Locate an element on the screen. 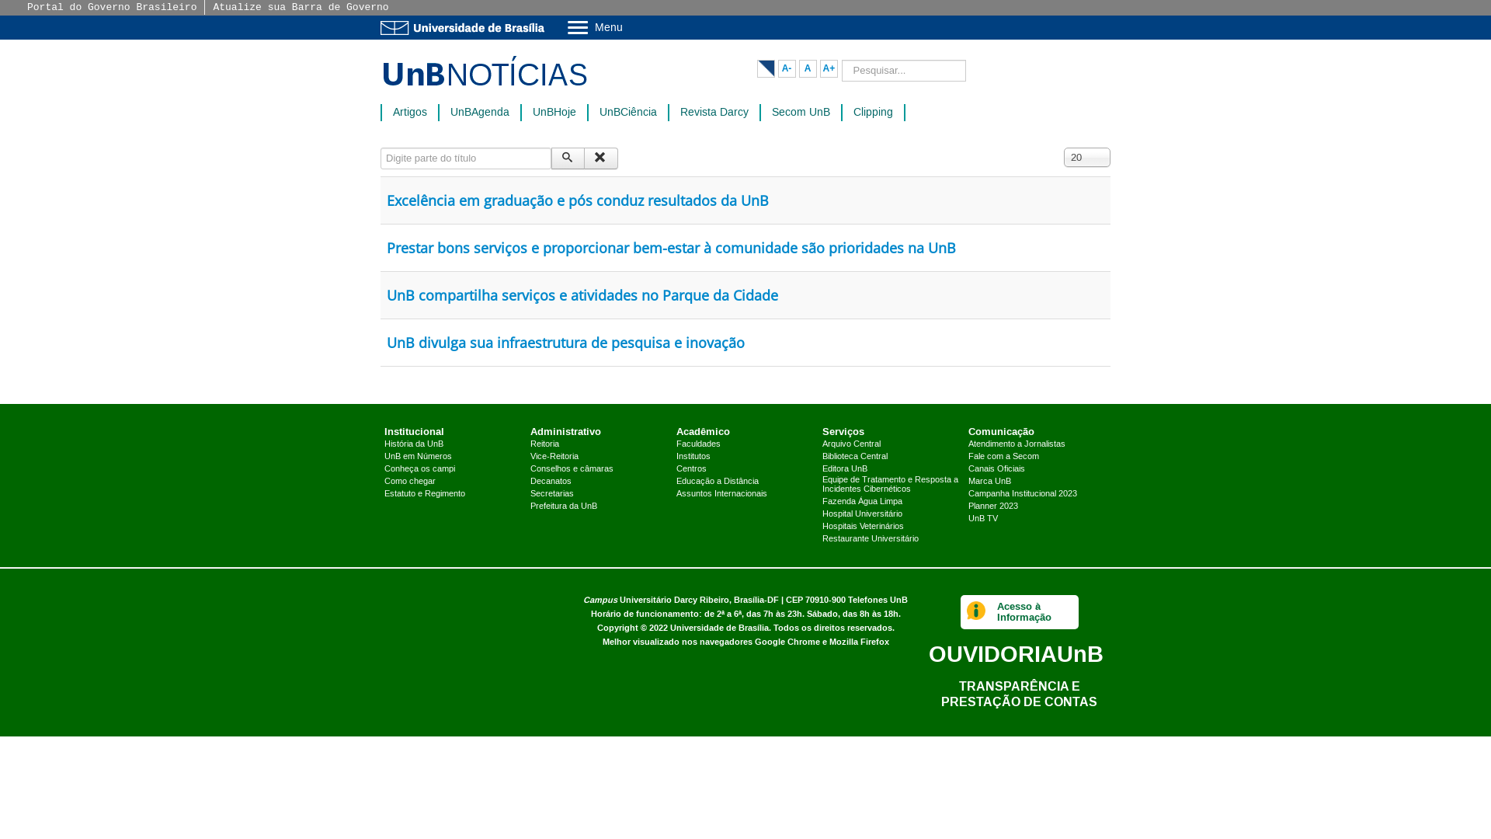  Biblioteca Central is located at coordinates (855, 457).